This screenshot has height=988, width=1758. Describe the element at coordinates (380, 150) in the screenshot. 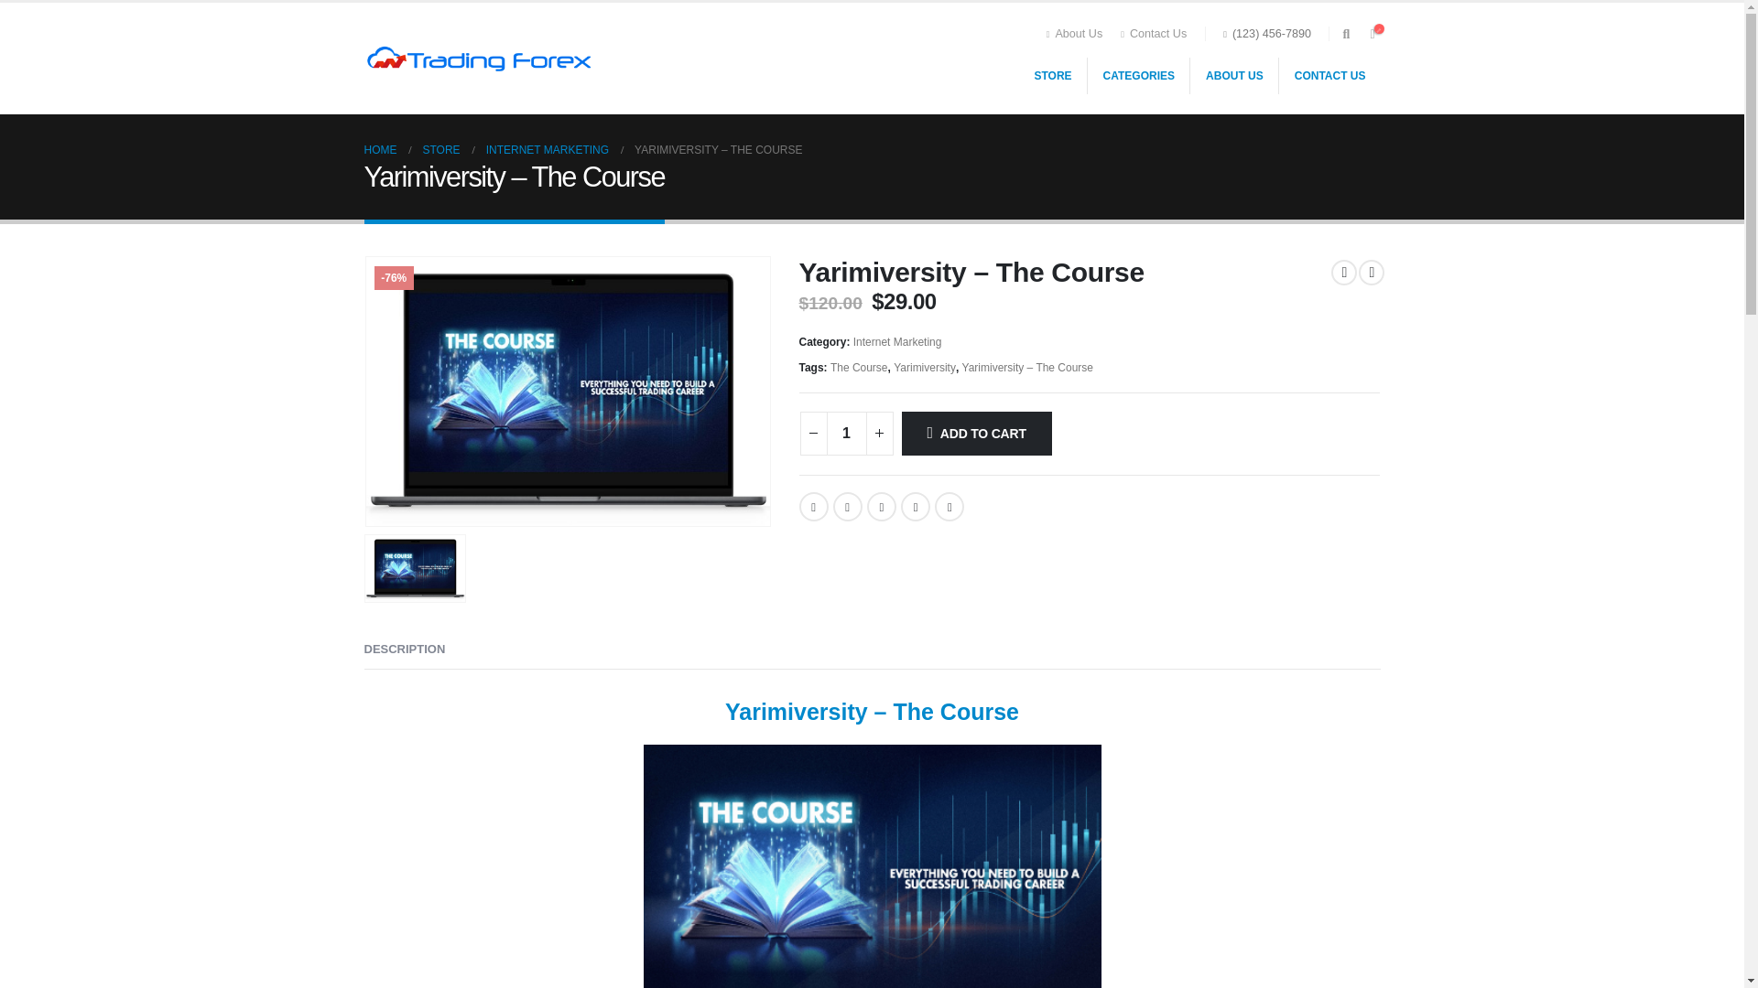

I see `Go to Home Page` at that location.